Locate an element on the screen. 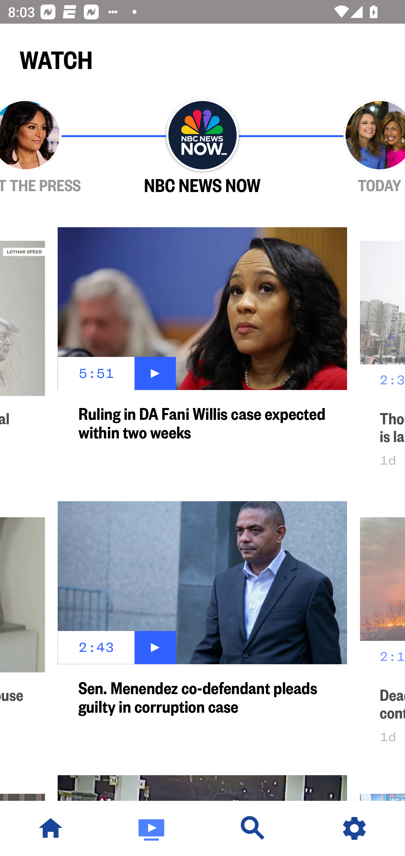  MEET THE PRESS is located at coordinates (57, 147).